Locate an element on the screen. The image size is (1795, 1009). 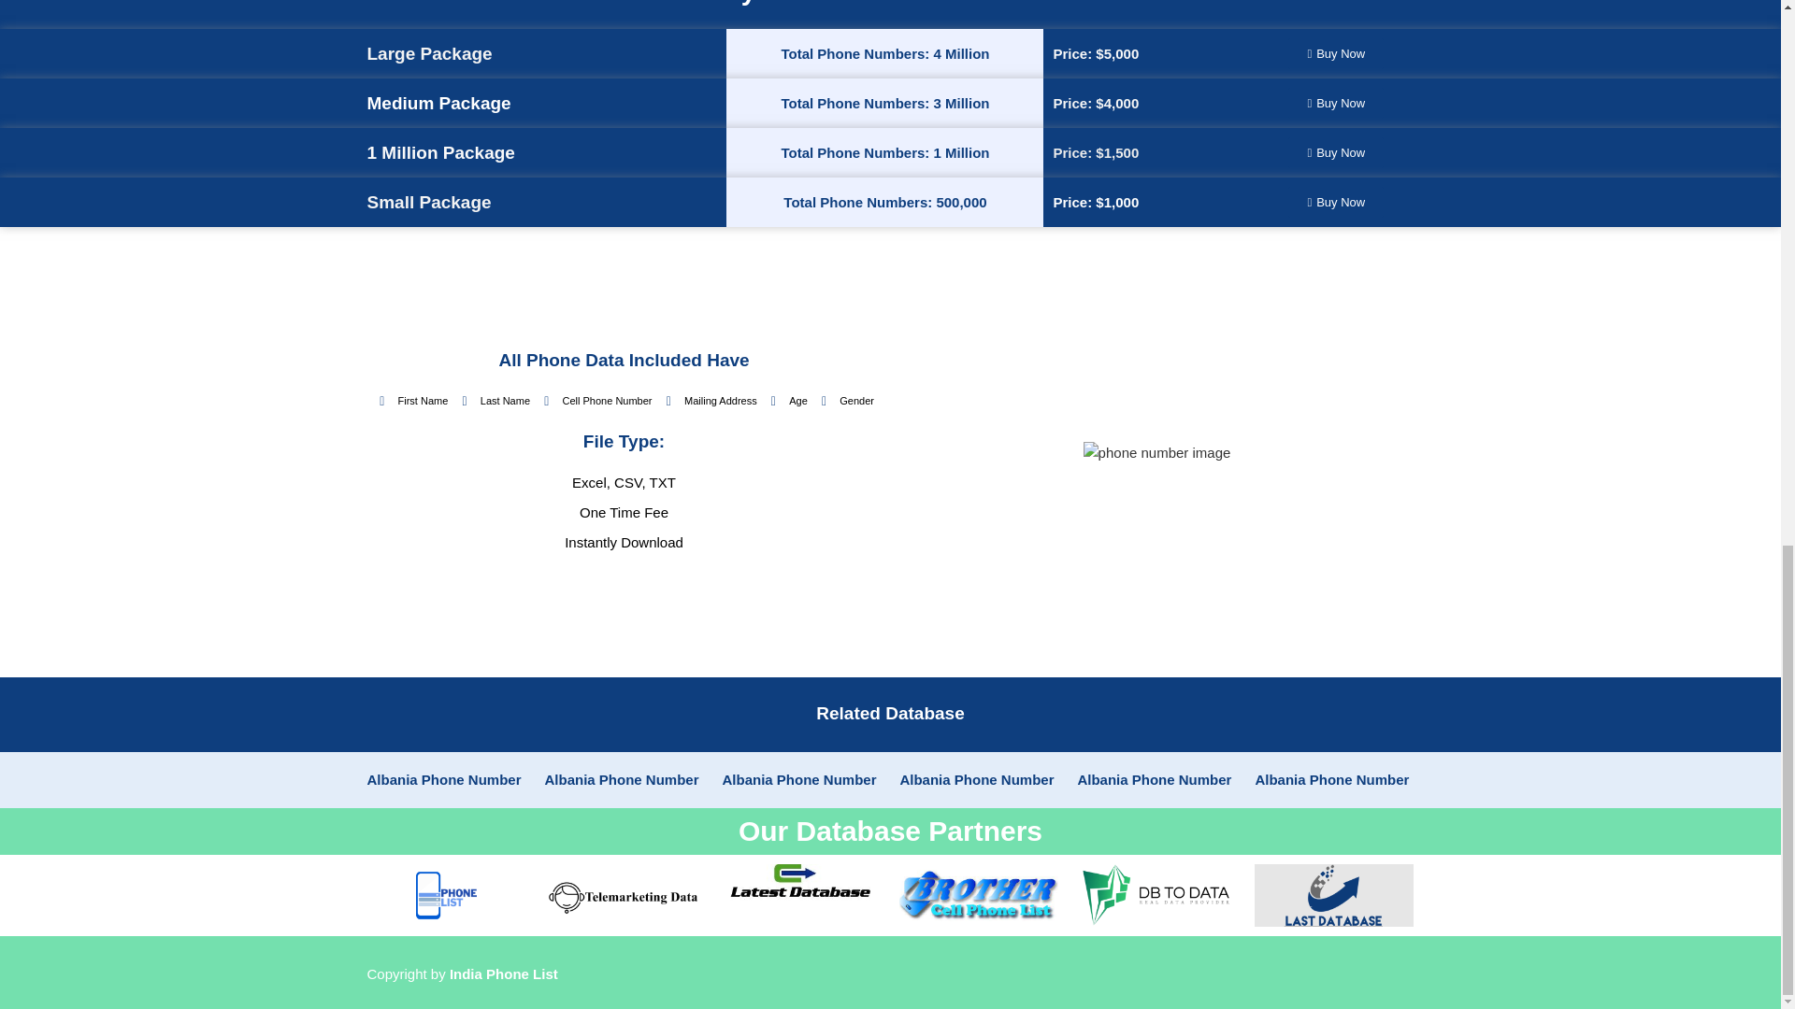
Buy Now is located at coordinates (1336, 202).